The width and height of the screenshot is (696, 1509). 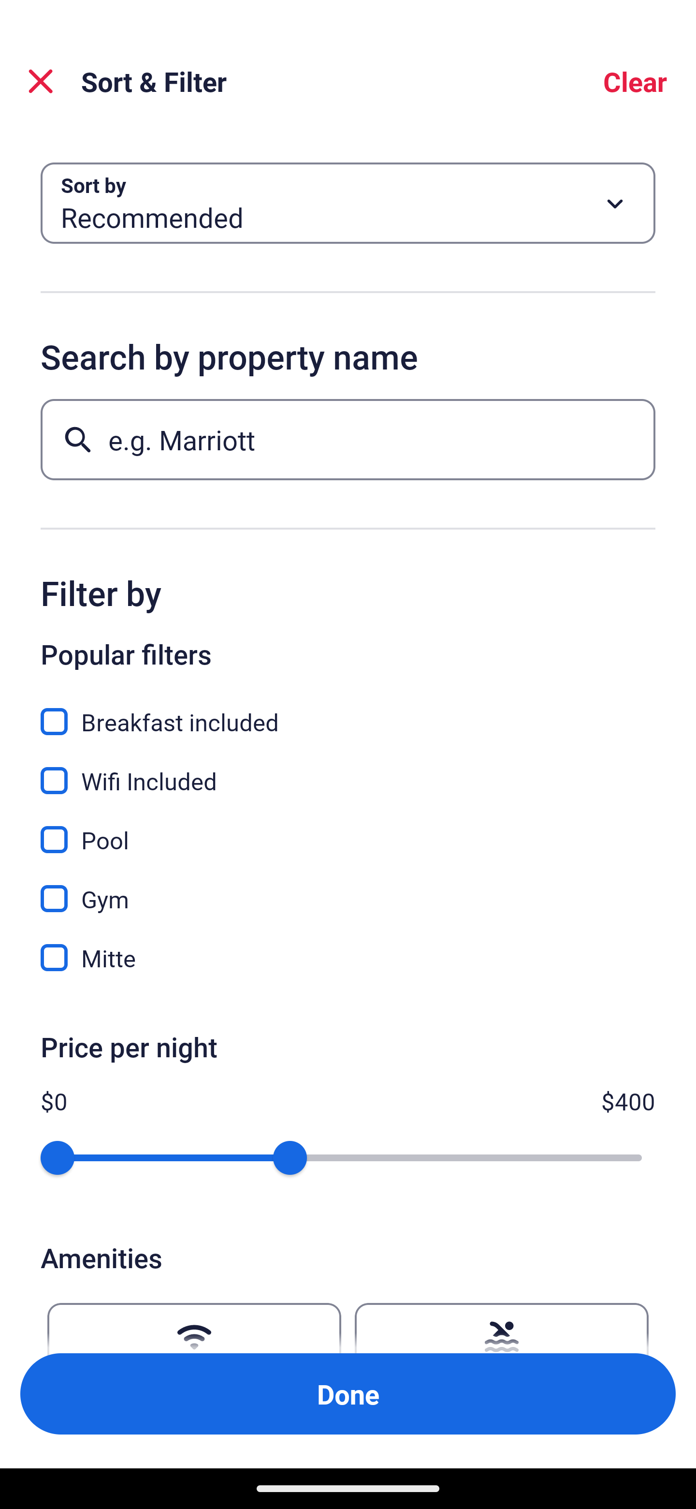 What do you see at coordinates (41, 81) in the screenshot?
I see `Close Sort and Filter` at bounding box center [41, 81].